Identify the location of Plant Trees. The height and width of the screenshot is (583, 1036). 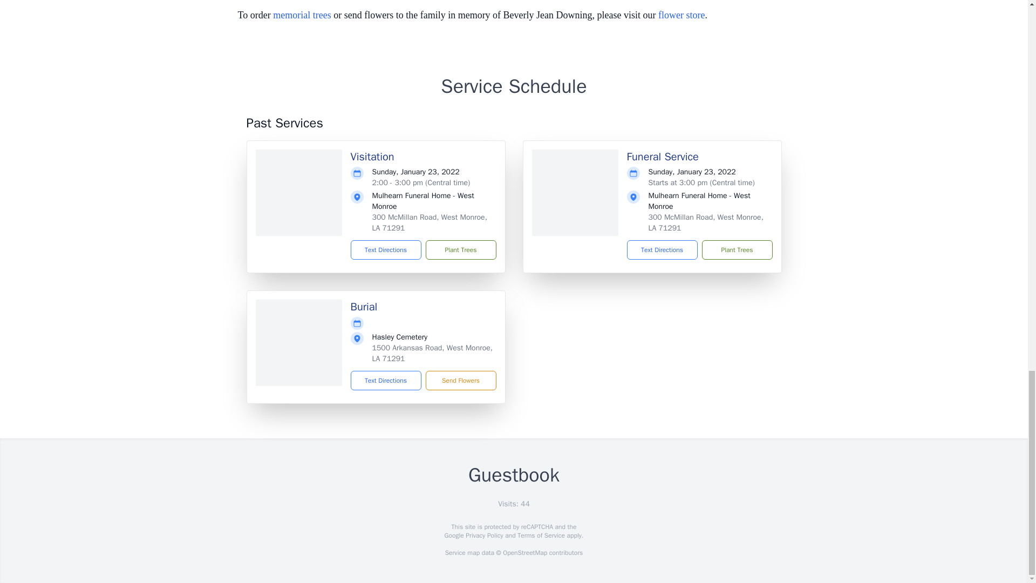
(460, 249).